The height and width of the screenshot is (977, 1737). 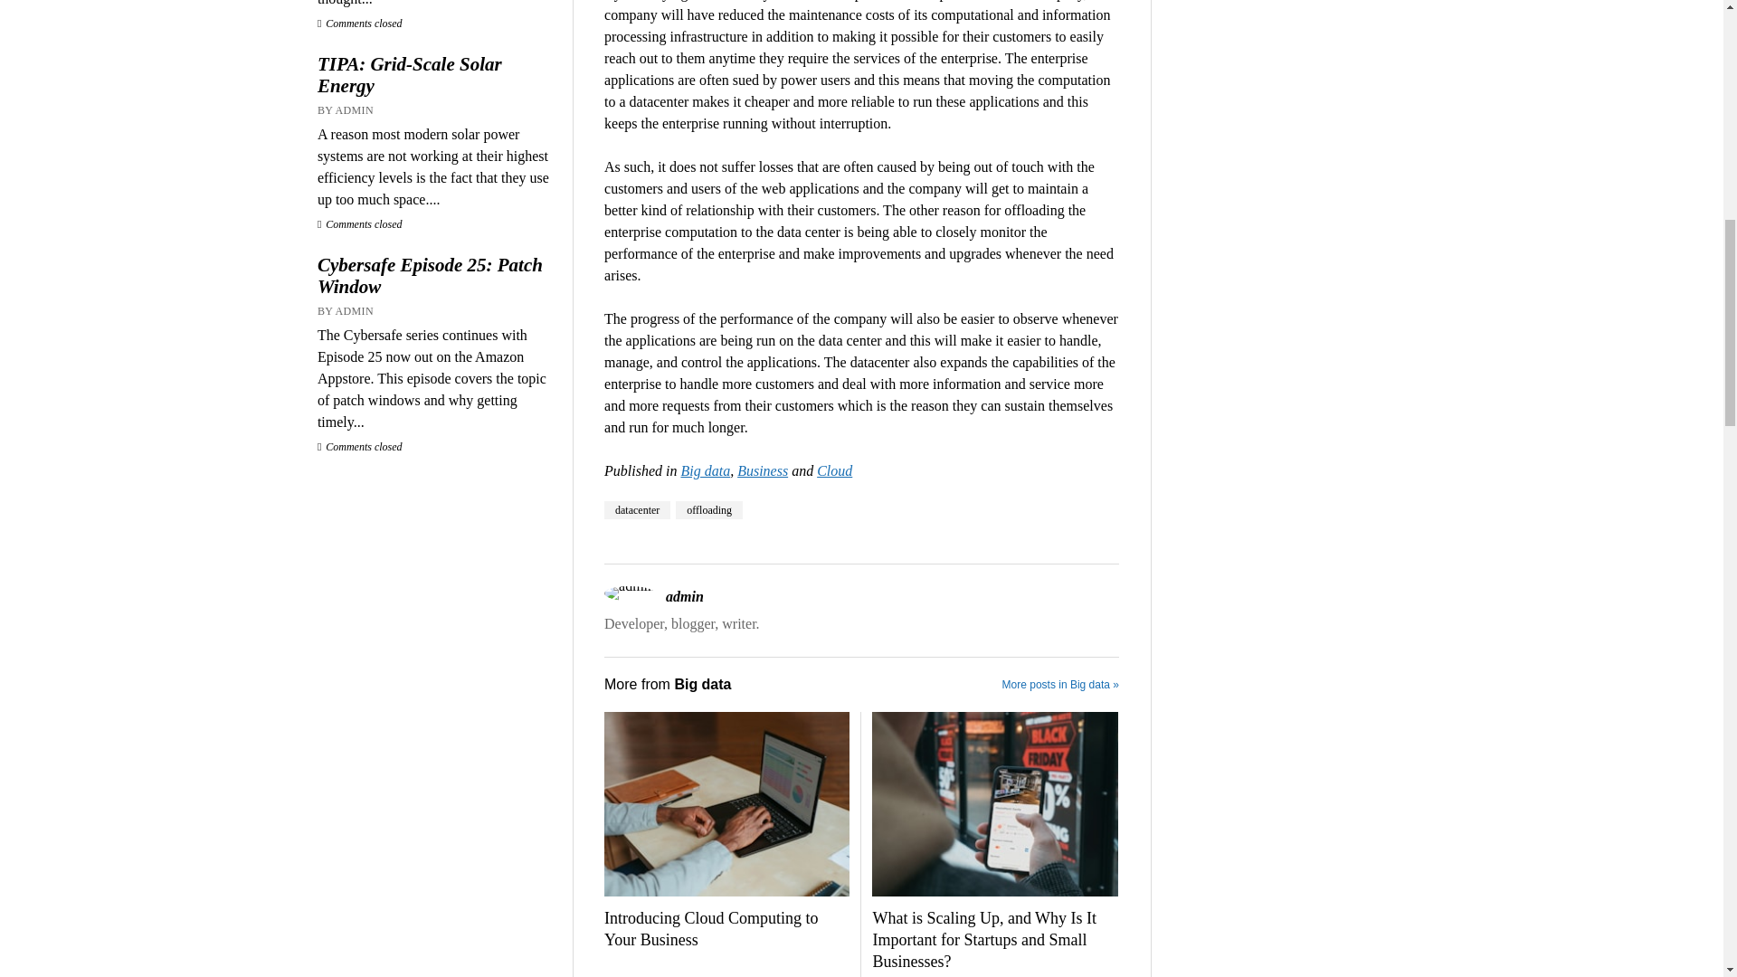 What do you see at coordinates (436, 74) in the screenshot?
I see `TIPA: Grid-Scale Solar Energy` at bounding box center [436, 74].